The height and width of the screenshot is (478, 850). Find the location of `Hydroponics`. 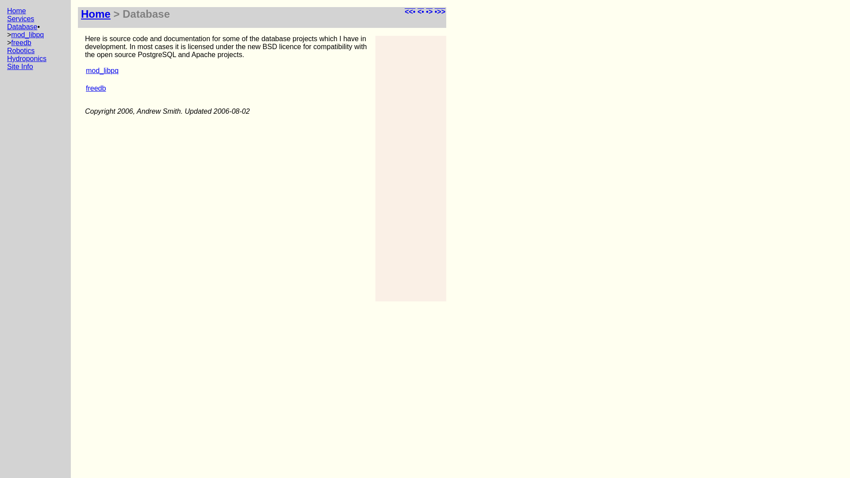

Hydroponics is located at coordinates (27, 58).